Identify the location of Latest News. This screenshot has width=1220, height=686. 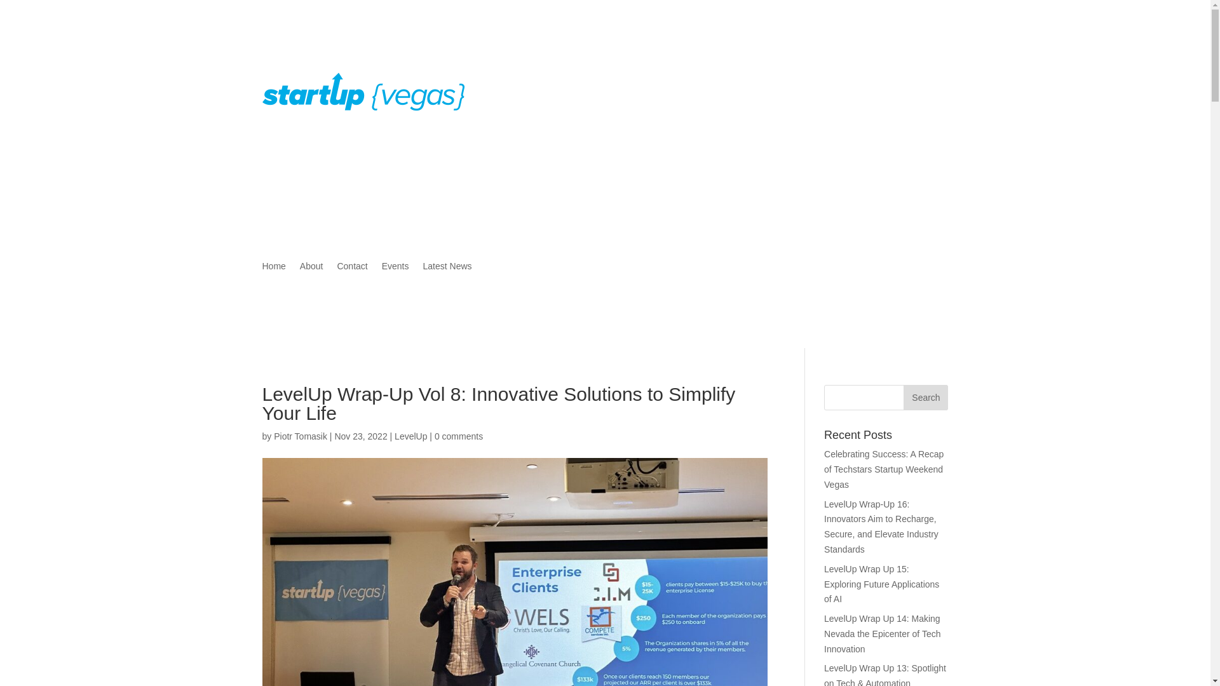
(447, 268).